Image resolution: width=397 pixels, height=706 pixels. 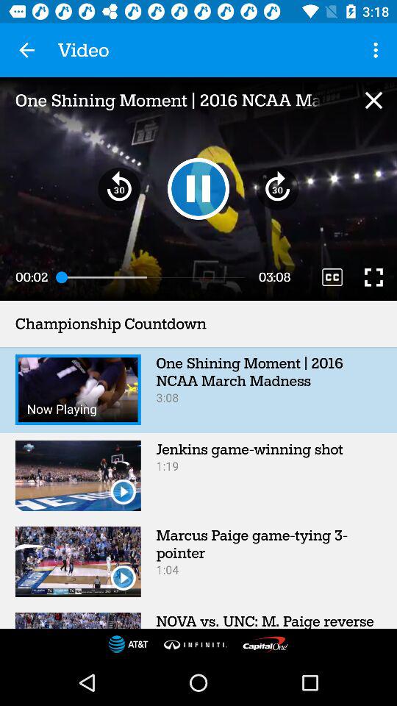 What do you see at coordinates (198, 188) in the screenshot?
I see `play or pause the video` at bounding box center [198, 188].